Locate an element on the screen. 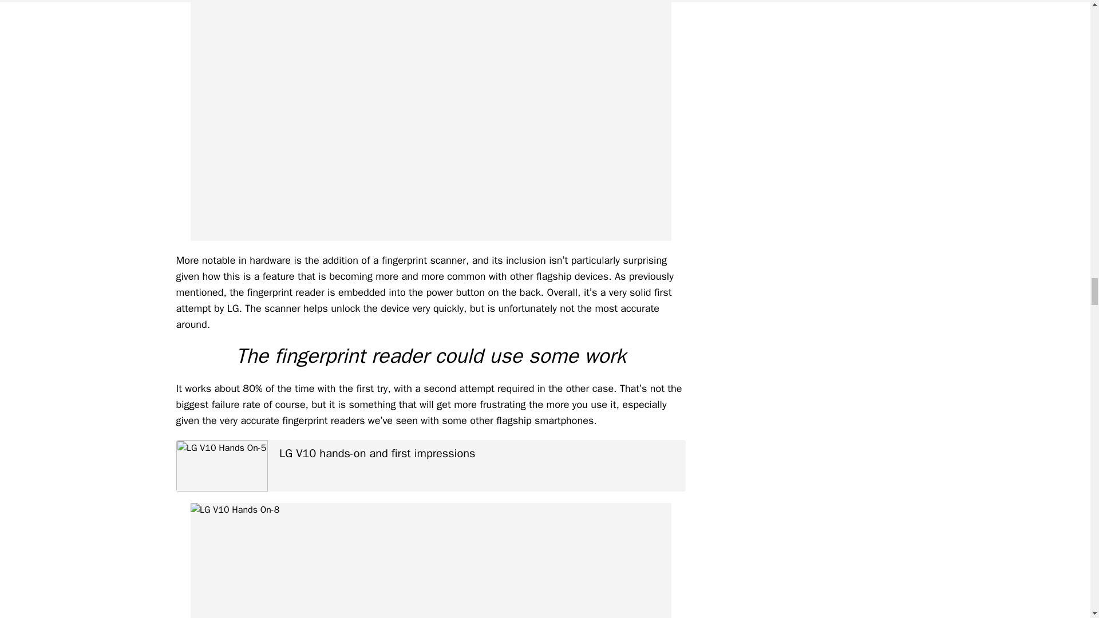 This screenshot has height=618, width=1099. LG V10 hands-on and first impressions is located at coordinates (430, 465).